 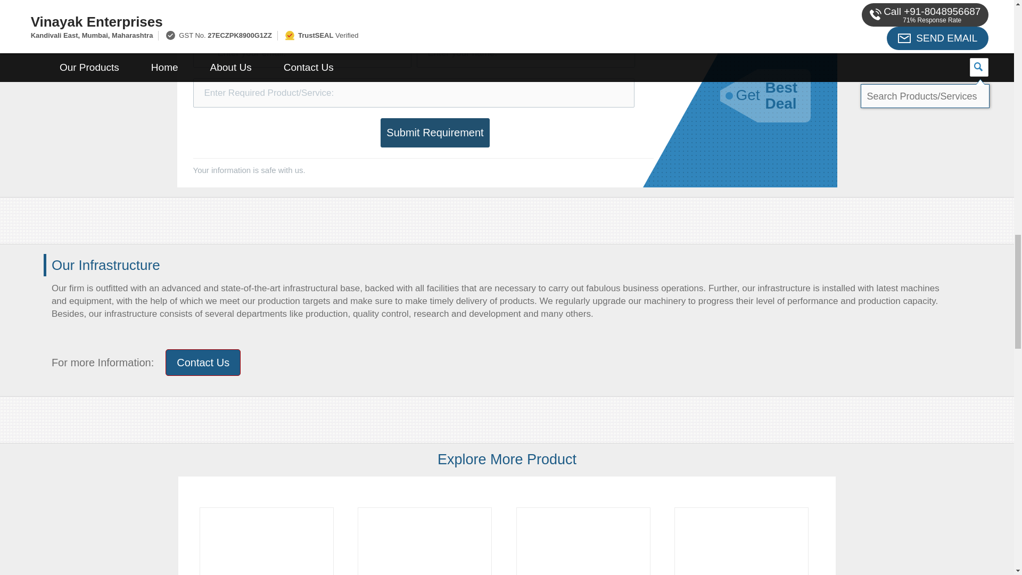 What do you see at coordinates (741, 541) in the screenshot?
I see `Outdoor Pvc Chick Blinds` at bounding box center [741, 541].